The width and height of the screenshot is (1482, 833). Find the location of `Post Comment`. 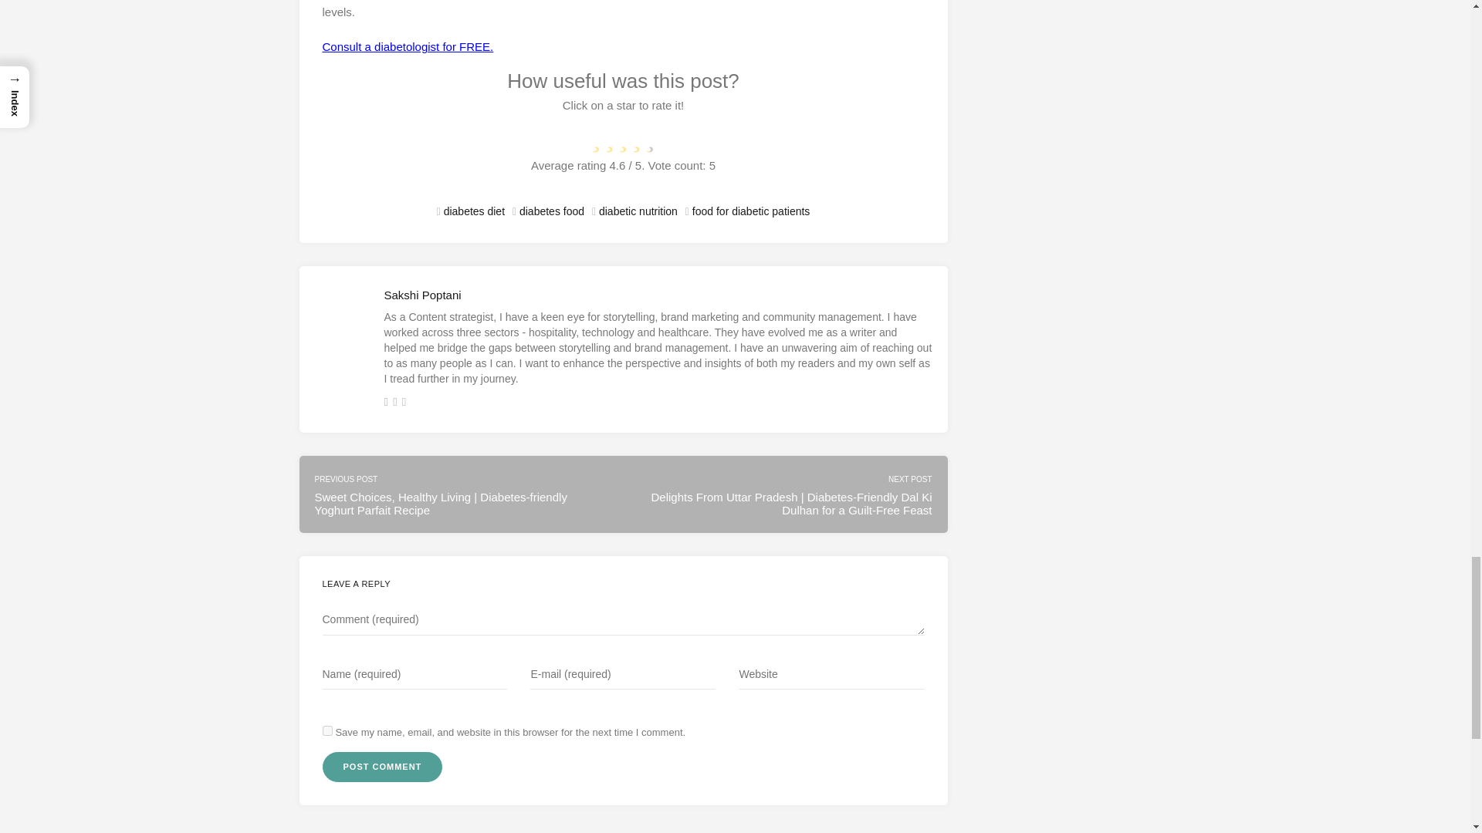

Post Comment is located at coordinates (383, 767).